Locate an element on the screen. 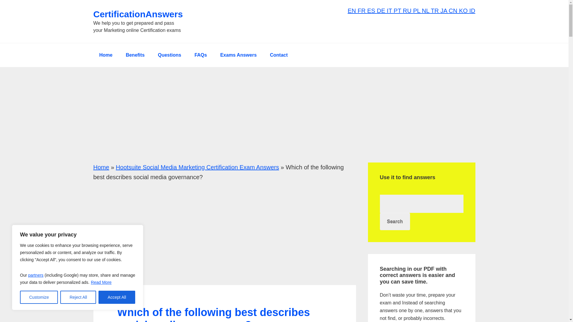  KO is located at coordinates (464, 11).